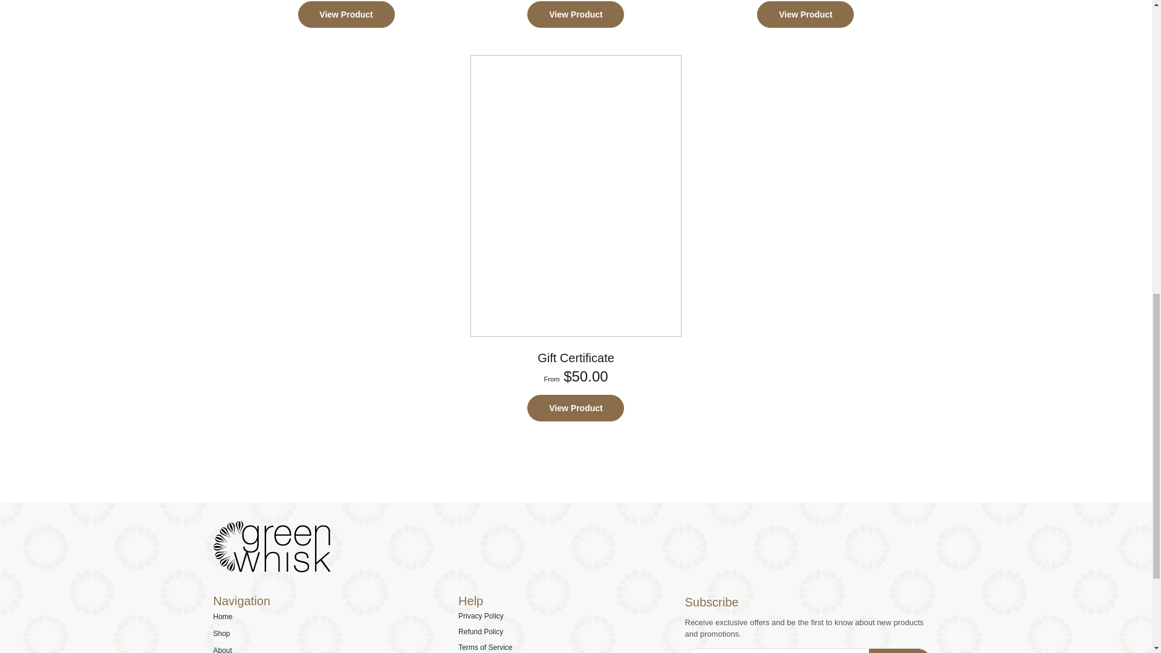 The height and width of the screenshot is (653, 1161). I want to click on View Product, so click(805, 18).